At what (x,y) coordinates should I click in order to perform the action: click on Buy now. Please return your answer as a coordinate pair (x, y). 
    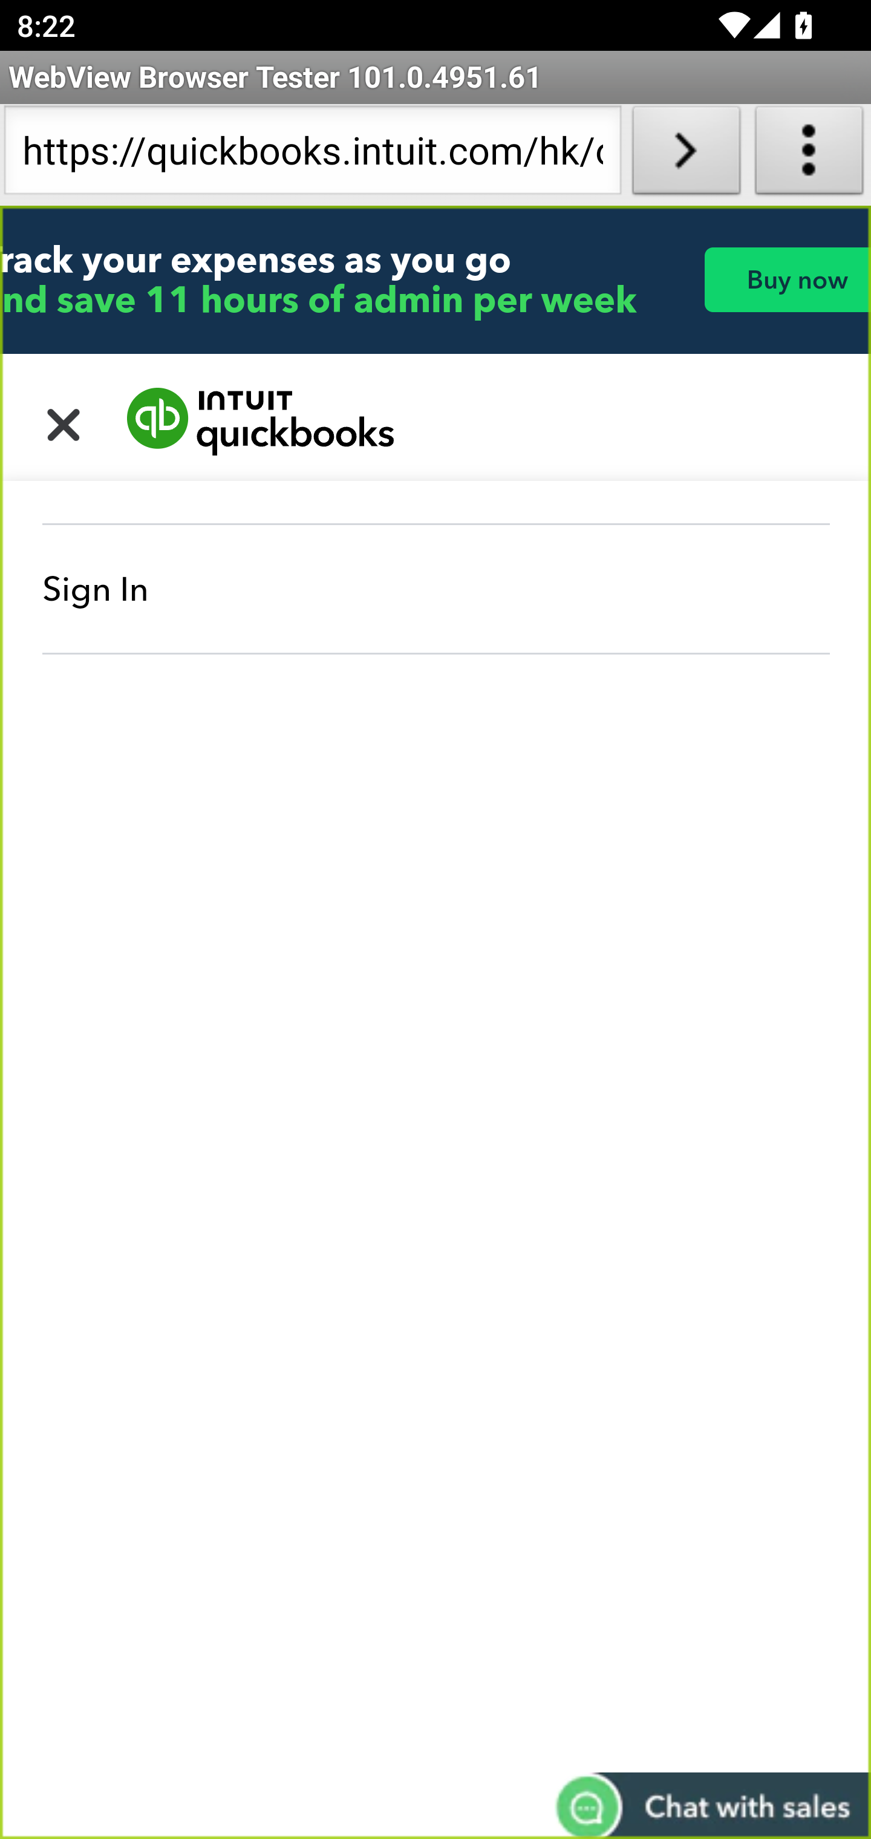
    Looking at the image, I should click on (787, 279).